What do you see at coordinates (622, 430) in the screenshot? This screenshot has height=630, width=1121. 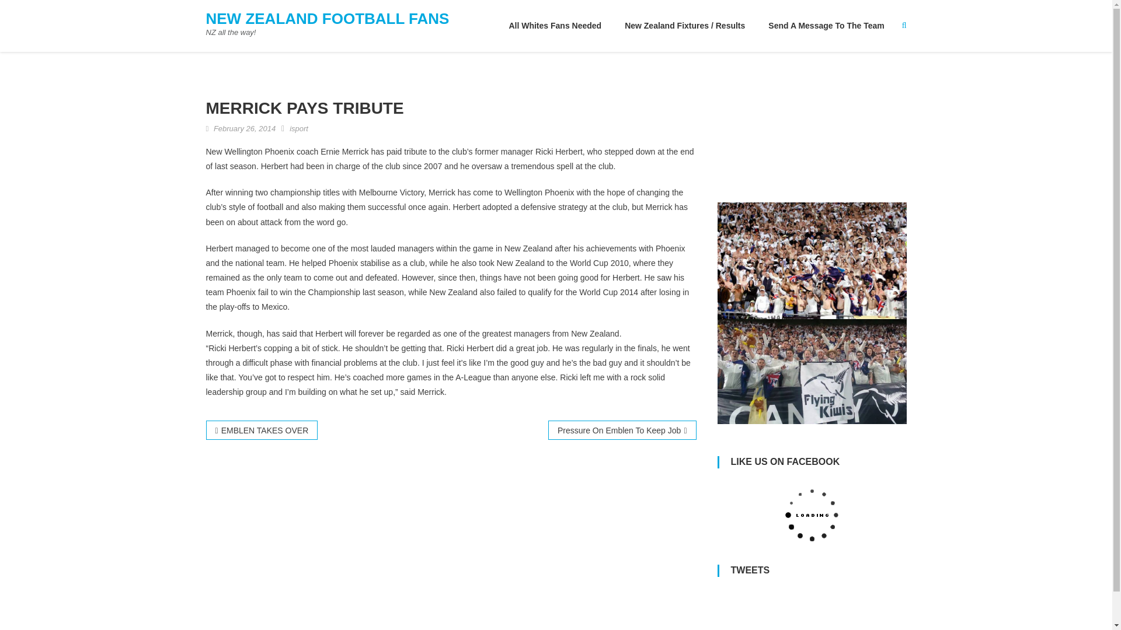 I see `Pressure On Emblen To Keep Job` at bounding box center [622, 430].